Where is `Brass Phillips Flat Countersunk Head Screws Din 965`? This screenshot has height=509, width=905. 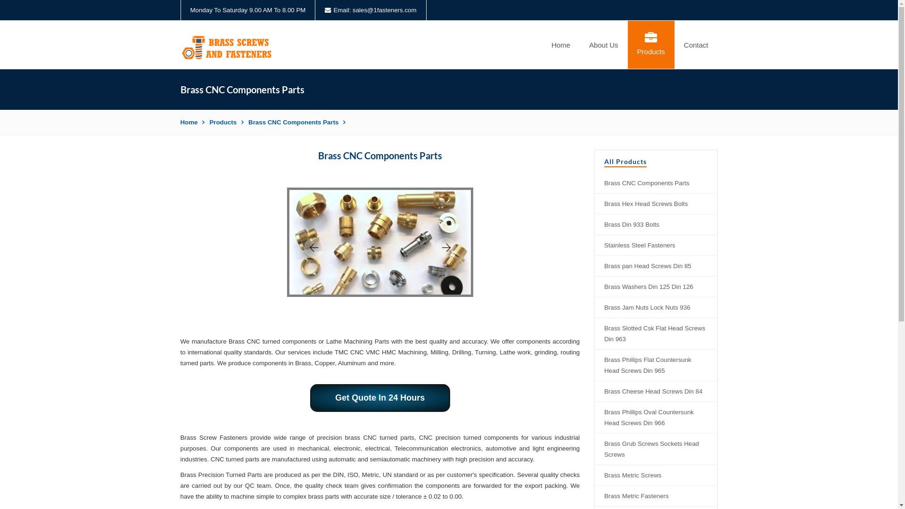 Brass Phillips Flat Countersunk Head Screws Din 965 is located at coordinates (656, 366).